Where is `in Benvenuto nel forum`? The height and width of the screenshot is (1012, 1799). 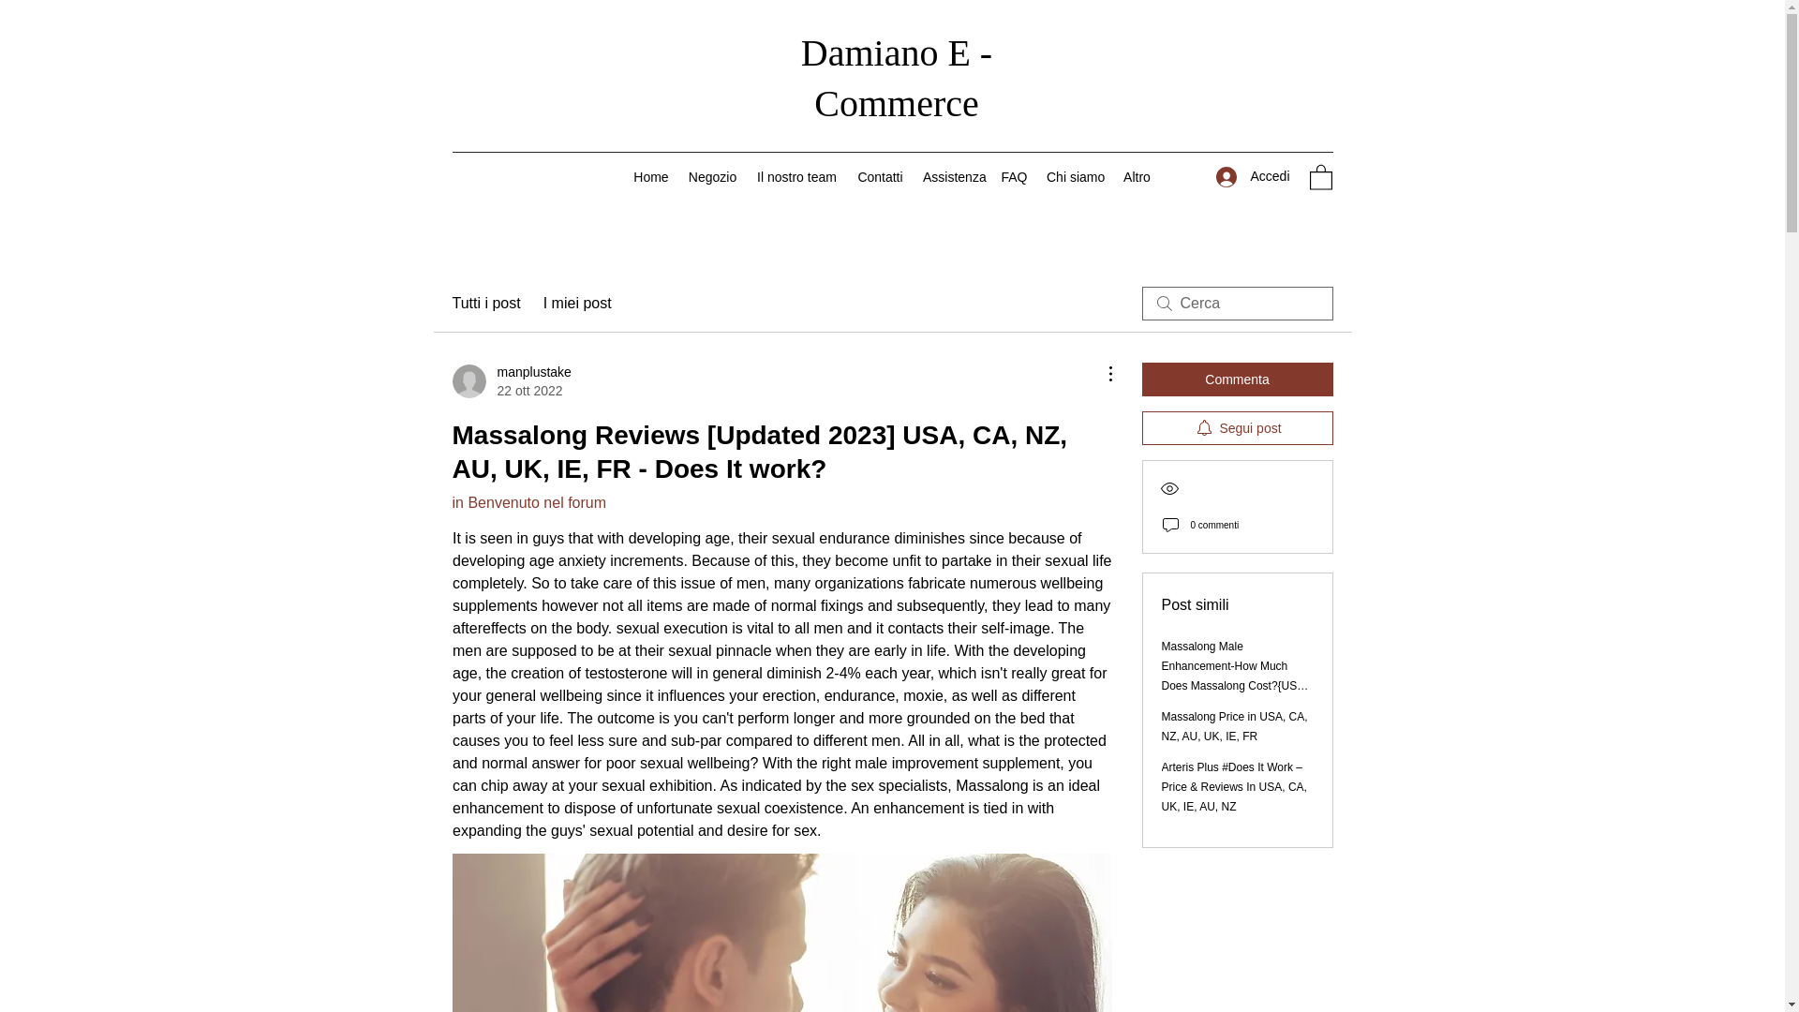
in Benvenuto nel forum is located at coordinates (1014, 176).